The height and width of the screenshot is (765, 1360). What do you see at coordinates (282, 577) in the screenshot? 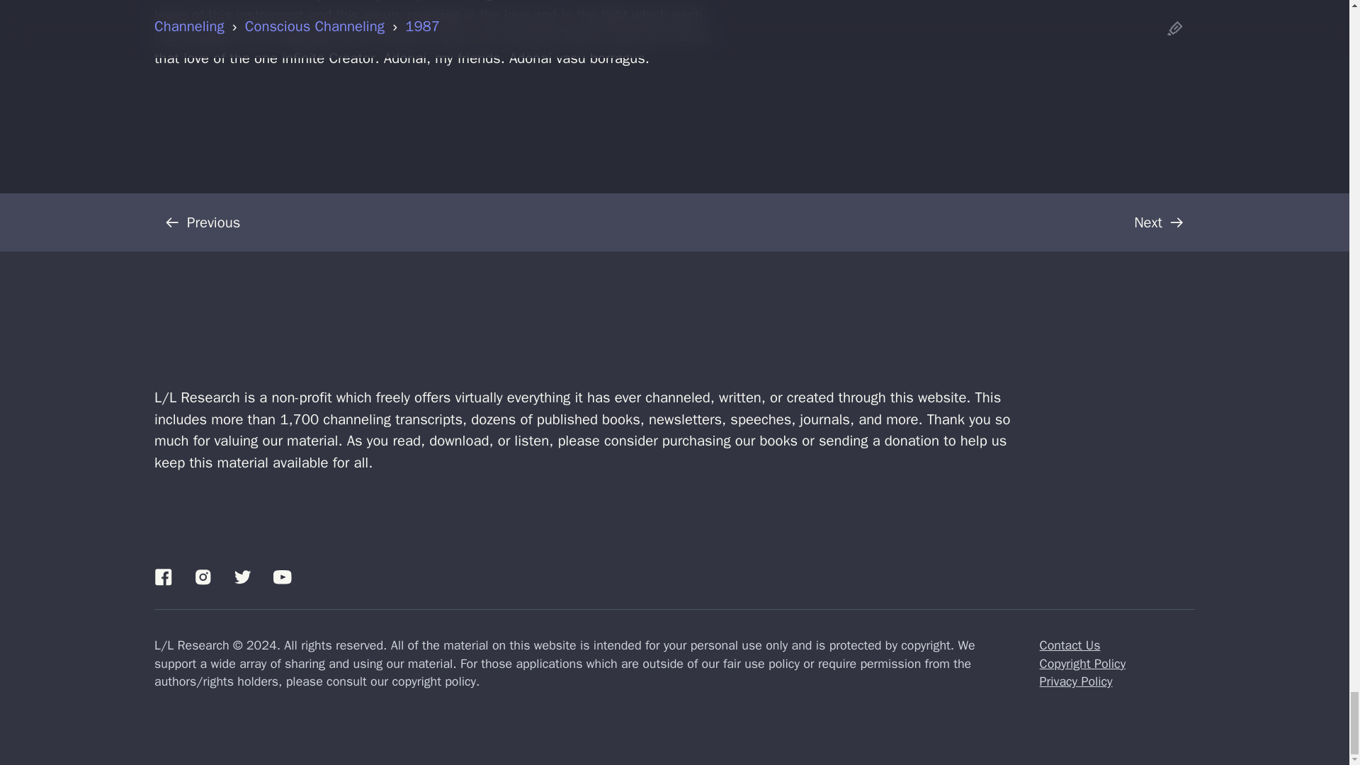
I see `YouTube` at bounding box center [282, 577].